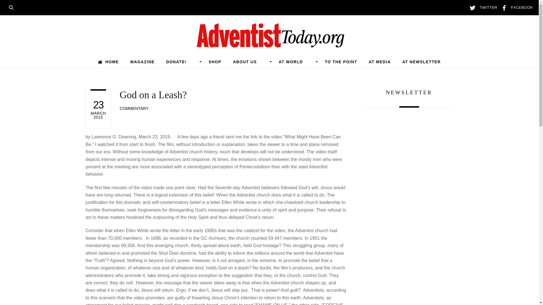 The image size is (543, 305). Describe the element at coordinates (269, 45) in the screenshot. I see `Adventist Today` at that location.